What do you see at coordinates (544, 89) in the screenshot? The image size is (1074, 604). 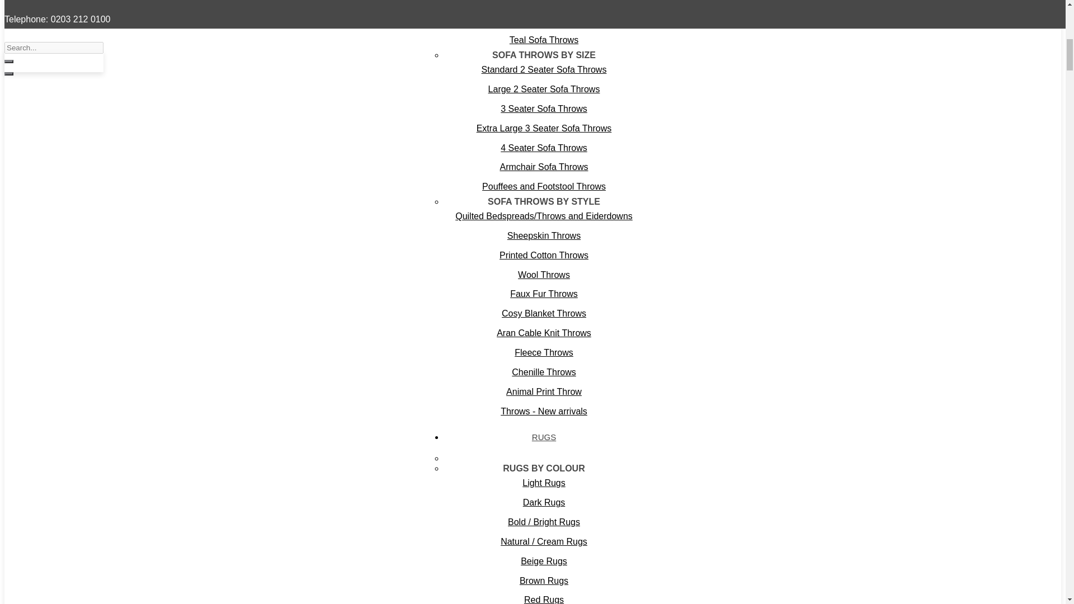 I see `Large 2 Seater Sofa Throws` at bounding box center [544, 89].